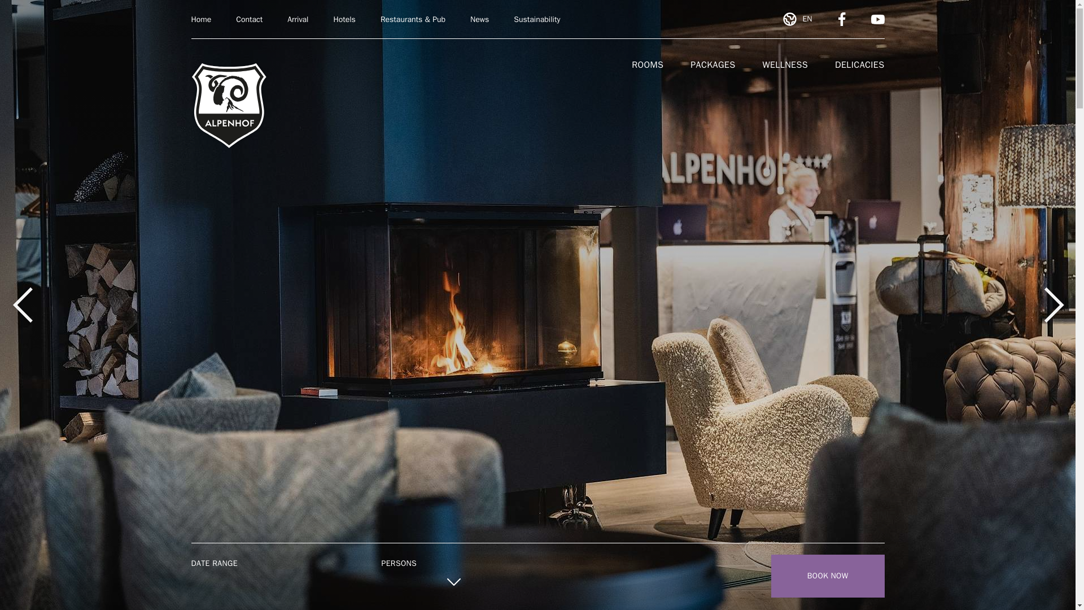  I want to click on Visit us at Youtube, so click(877, 19).